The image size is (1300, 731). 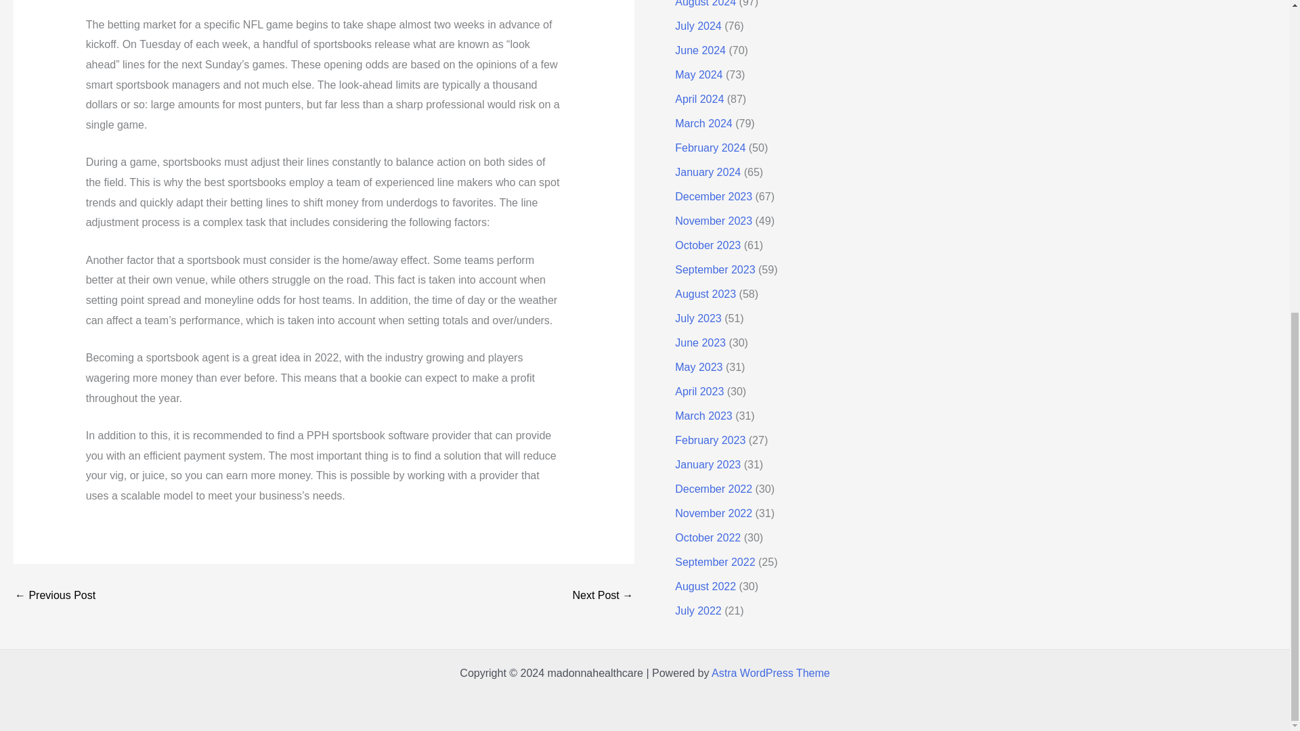 I want to click on December 2023, so click(x=714, y=196).